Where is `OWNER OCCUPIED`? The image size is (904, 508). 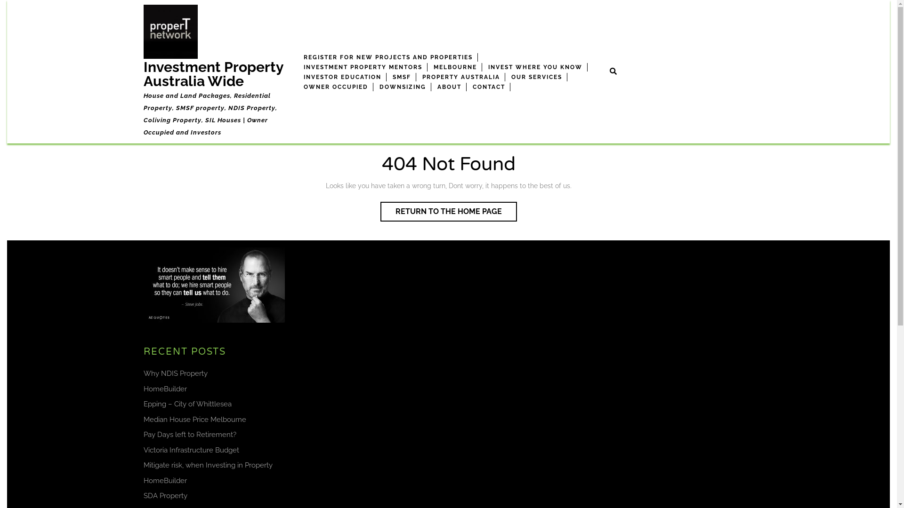 OWNER OCCUPIED is located at coordinates (336, 87).